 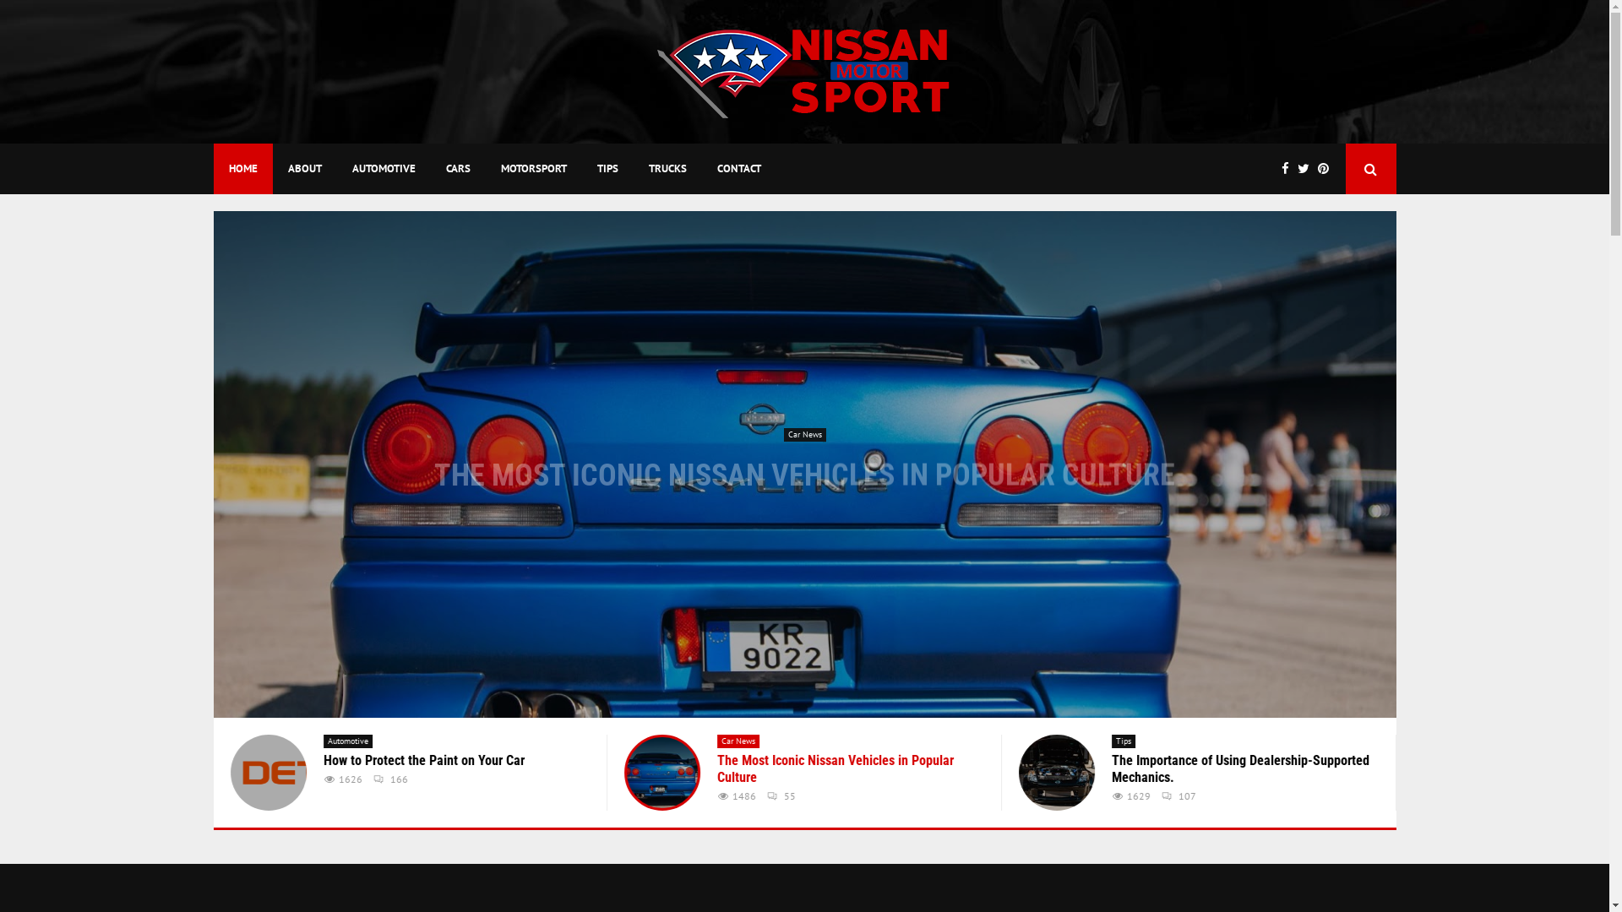 What do you see at coordinates (1308, 169) in the screenshot?
I see `Twitter` at bounding box center [1308, 169].